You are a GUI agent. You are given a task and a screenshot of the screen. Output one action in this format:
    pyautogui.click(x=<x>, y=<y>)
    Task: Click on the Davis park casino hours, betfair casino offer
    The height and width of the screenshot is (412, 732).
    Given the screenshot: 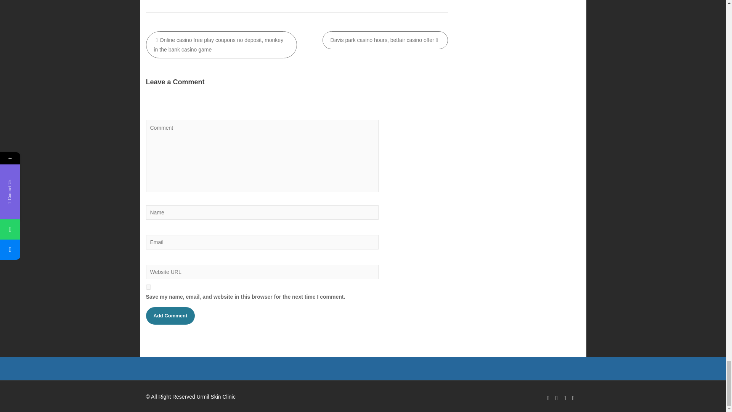 What is the action you would take?
    pyautogui.click(x=385, y=40)
    